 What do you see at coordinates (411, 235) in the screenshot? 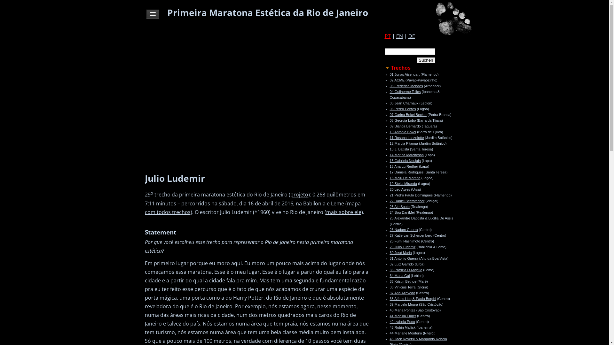
I see `27 Katie van Scherpenberg` at bounding box center [411, 235].